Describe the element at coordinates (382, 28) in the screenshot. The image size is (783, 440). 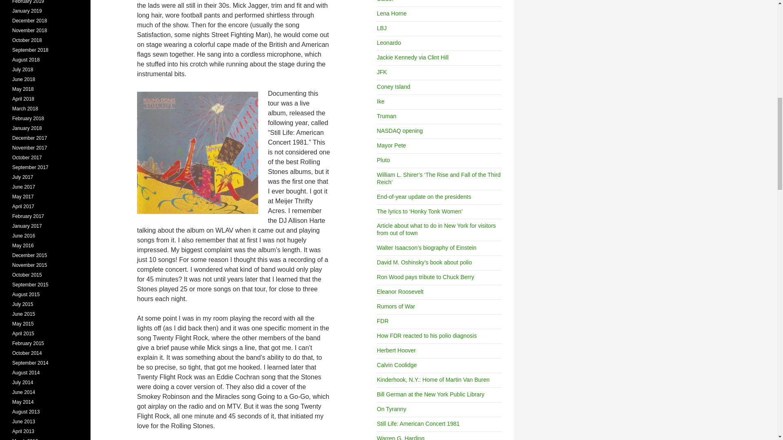
I see `LBJ` at that location.